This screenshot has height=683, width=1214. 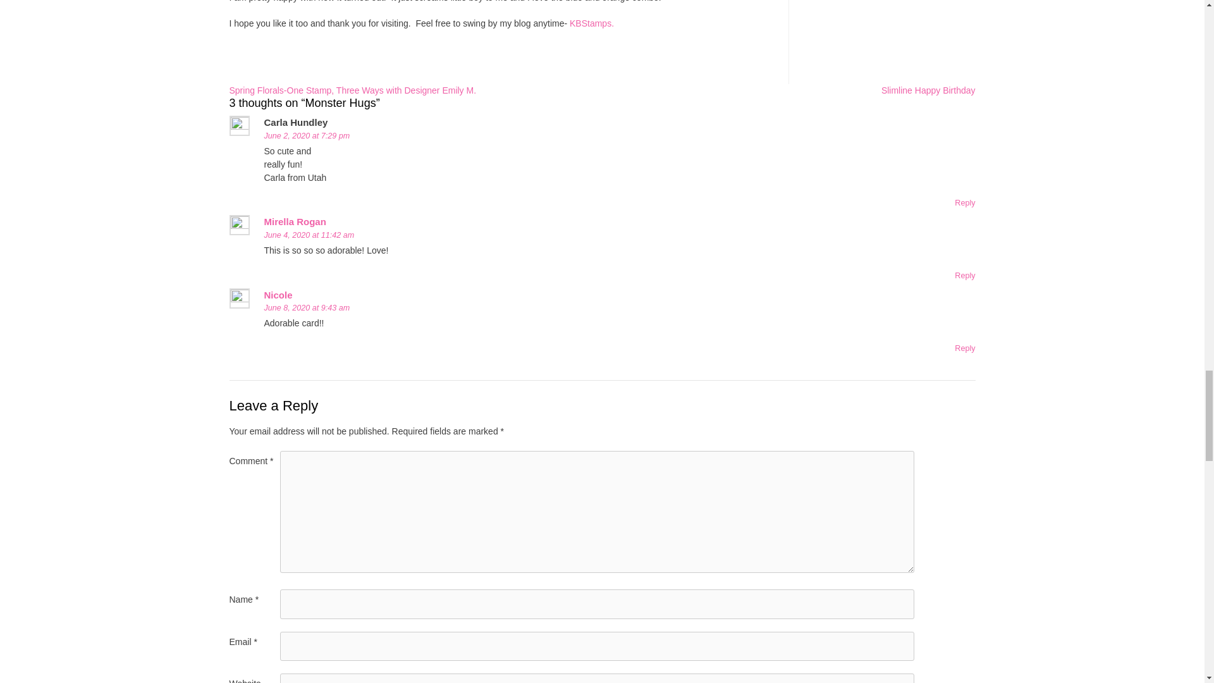 I want to click on June 4, 2020 at 11:42 am, so click(x=309, y=235).